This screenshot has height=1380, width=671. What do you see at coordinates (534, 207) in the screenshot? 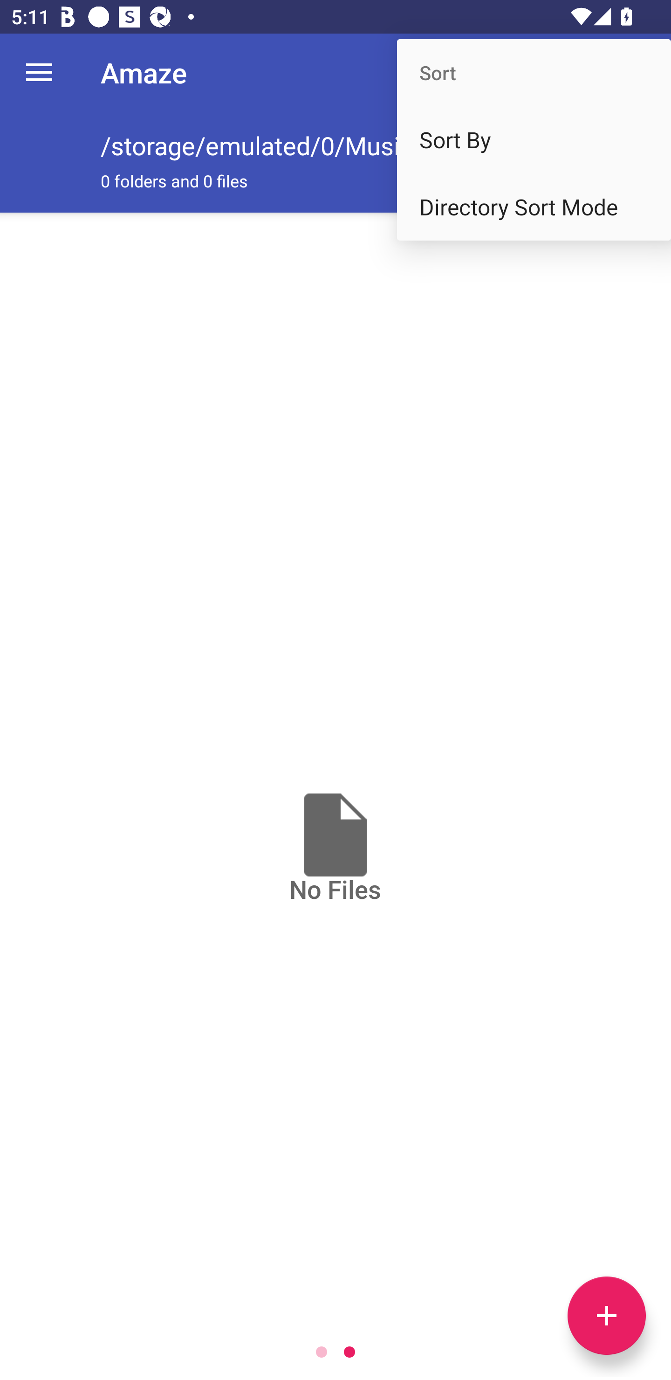
I see `Directory Sort Mode` at bounding box center [534, 207].